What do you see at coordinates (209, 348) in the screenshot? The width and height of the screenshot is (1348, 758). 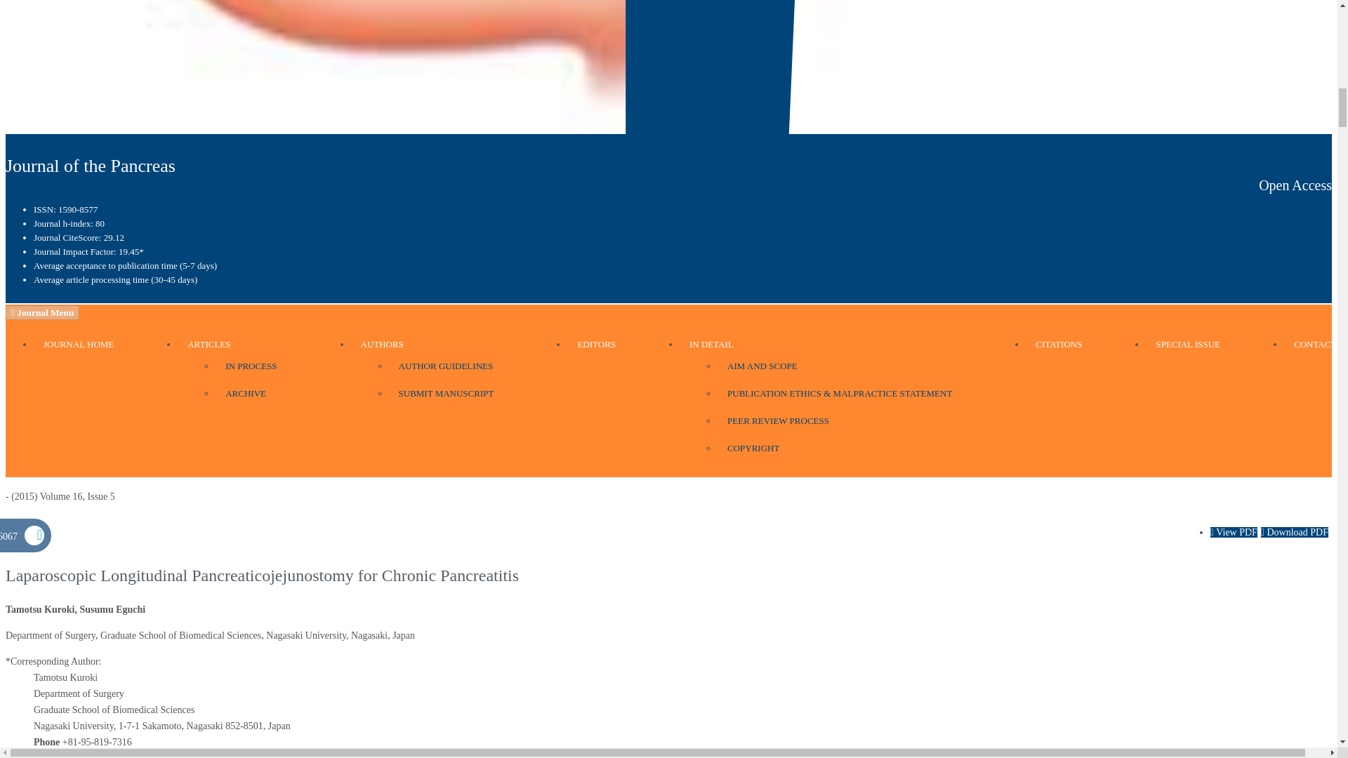 I see `Click here` at bounding box center [209, 348].